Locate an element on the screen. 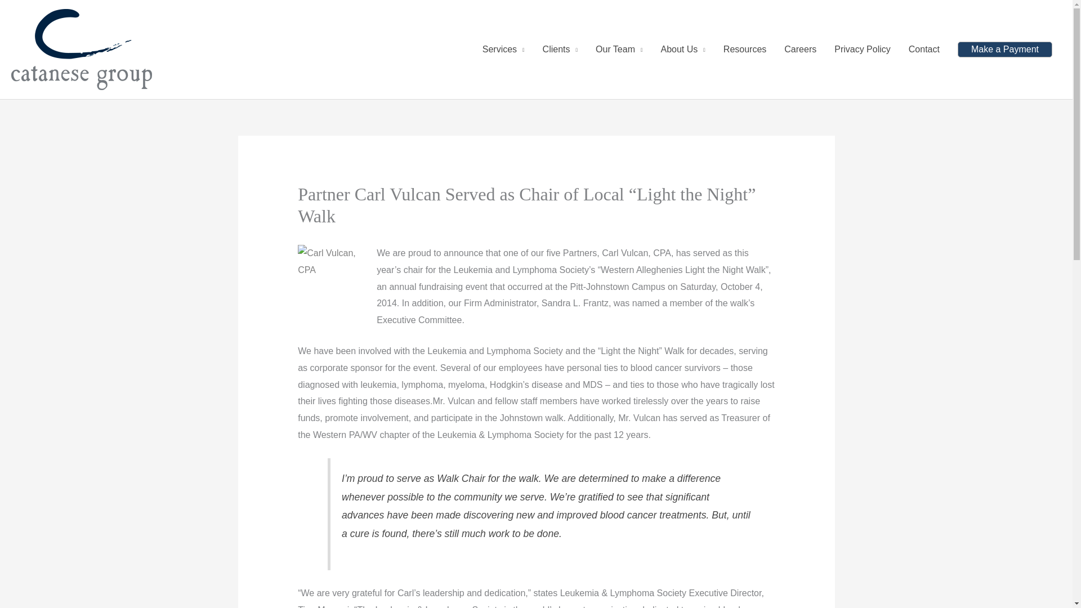 This screenshot has width=1081, height=608. Our Team is located at coordinates (619, 50).